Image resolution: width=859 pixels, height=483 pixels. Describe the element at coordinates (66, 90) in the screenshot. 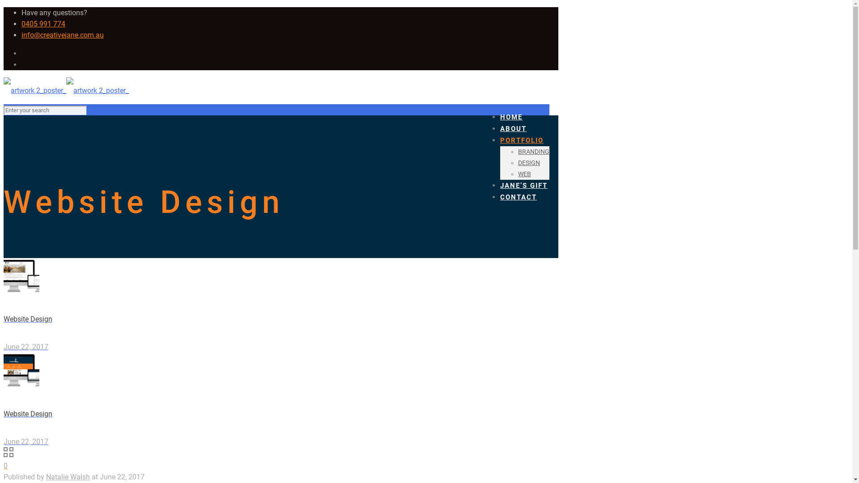

I see `Creative Jane` at that location.